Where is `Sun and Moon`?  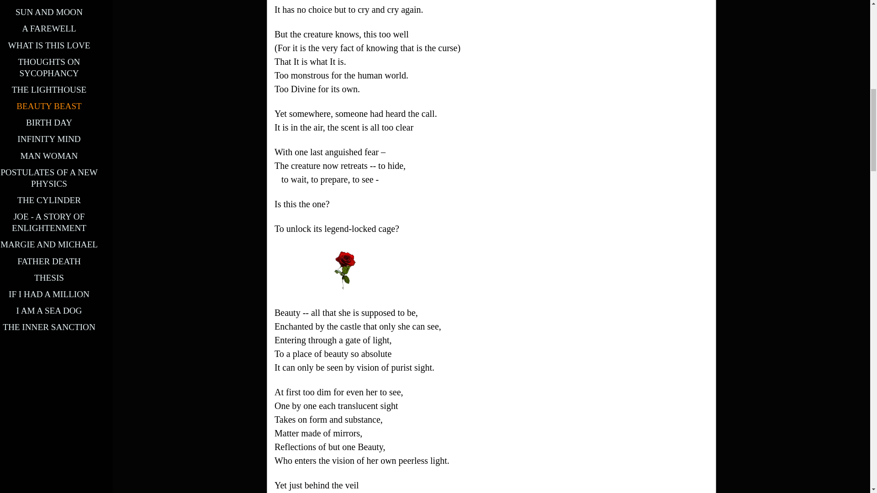
Sun and Moon is located at coordinates (49, 12).